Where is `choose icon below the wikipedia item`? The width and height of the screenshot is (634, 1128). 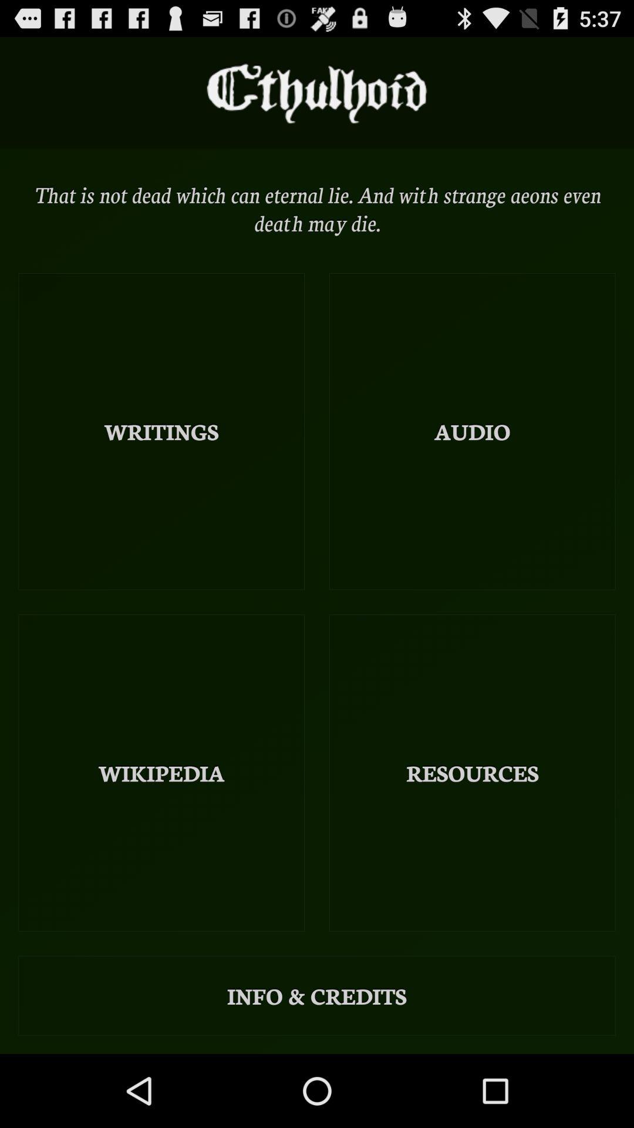
choose icon below the wikipedia item is located at coordinates (317, 995).